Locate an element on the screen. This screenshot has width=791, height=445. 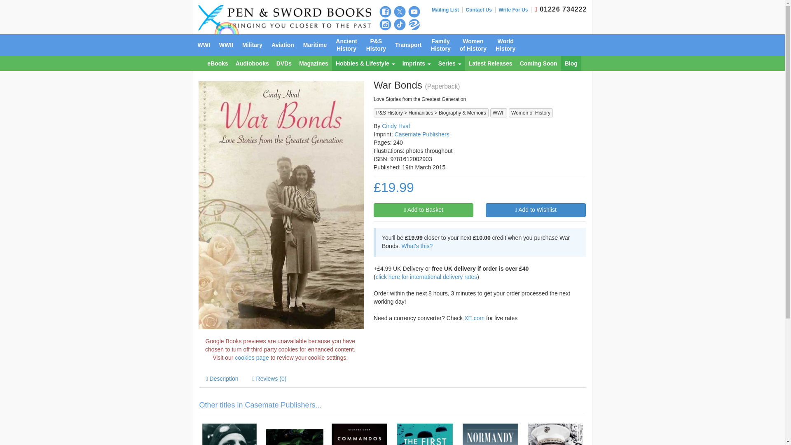
Write For Us is located at coordinates (515, 10).